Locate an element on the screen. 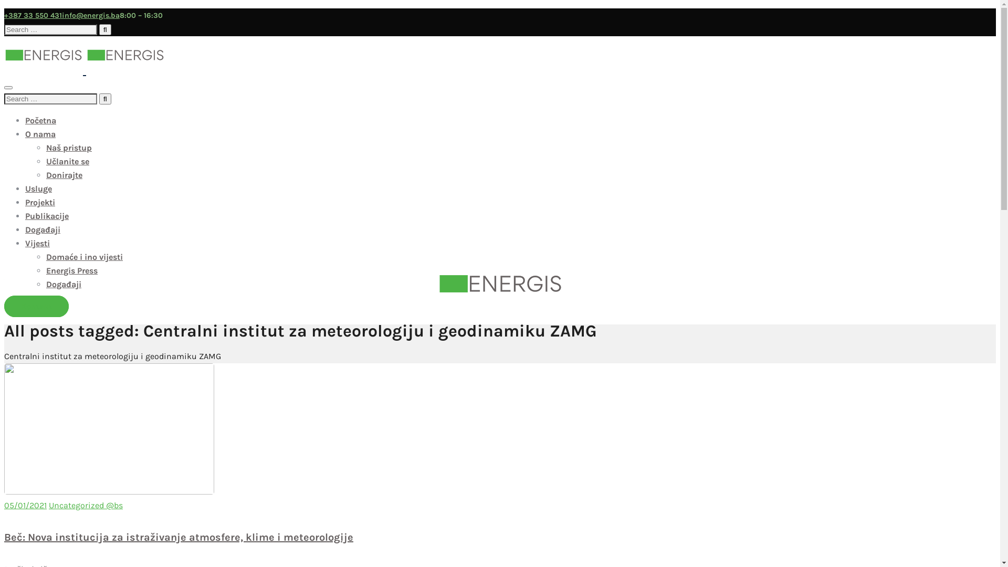 The width and height of the screenshot is (1008, 567). 05/01/2021 is located at coordinates (25, 505).